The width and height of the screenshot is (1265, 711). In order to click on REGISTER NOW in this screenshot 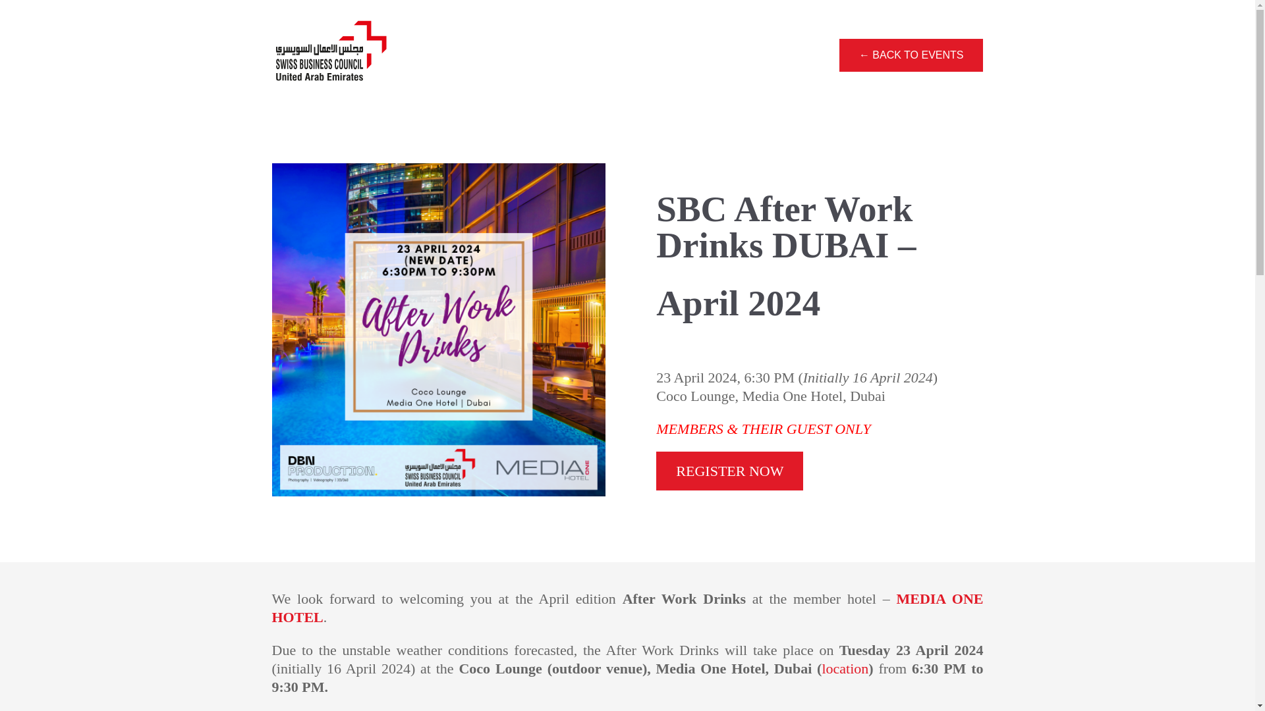, I will do `click(730, 471)`.